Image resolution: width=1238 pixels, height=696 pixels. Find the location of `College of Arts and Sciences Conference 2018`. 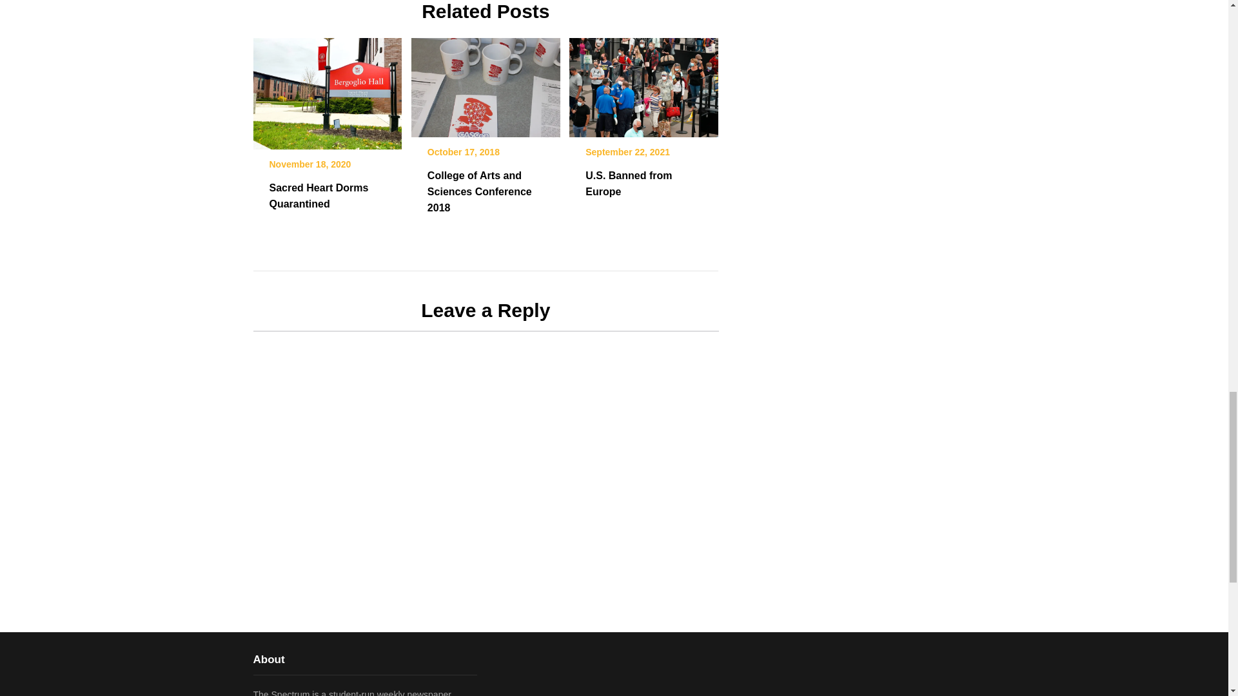

College of Arts and Sciences Conference 2018 is located at coordinates (480, 191).